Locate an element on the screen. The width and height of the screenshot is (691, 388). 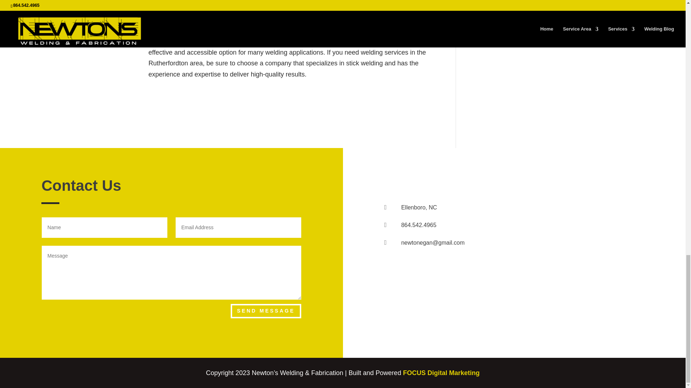
SEND MESSAGE is located at coordinates (266, 311).